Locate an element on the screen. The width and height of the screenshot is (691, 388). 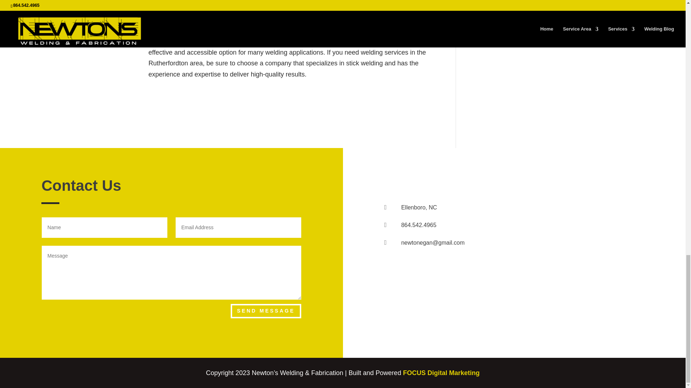
SEND MESSAGE is located at coordinates (266, 311).